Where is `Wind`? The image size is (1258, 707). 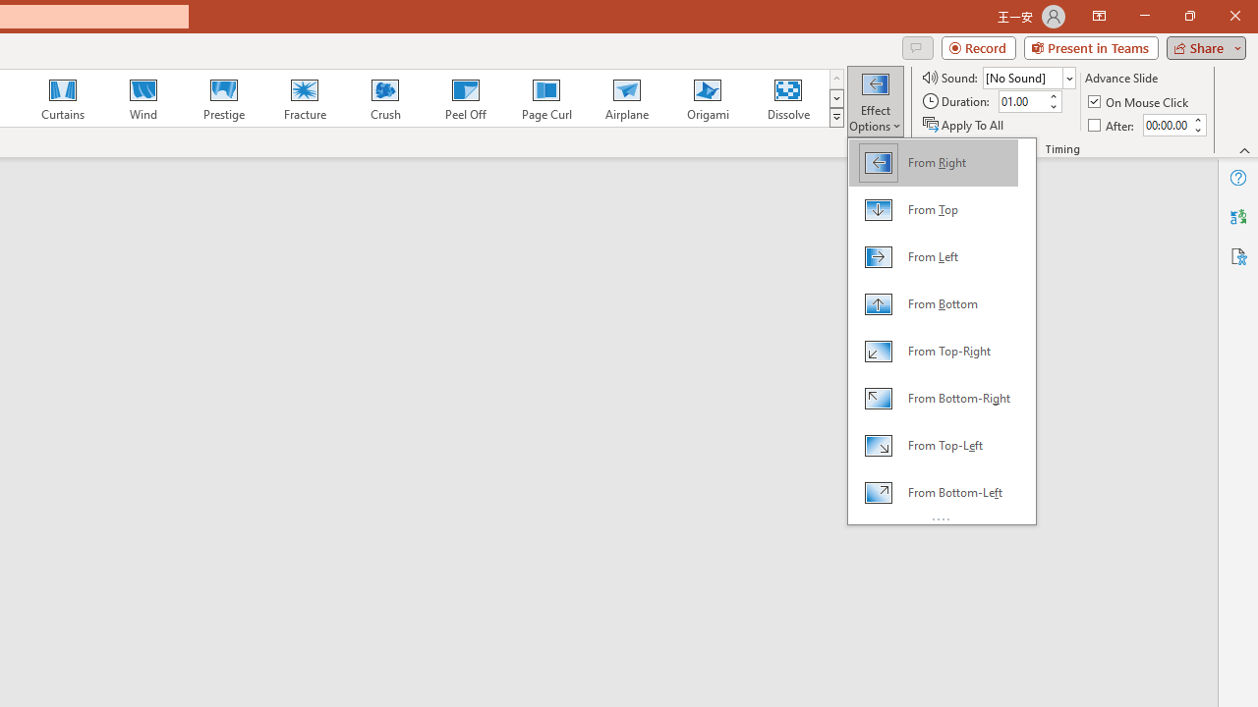
Wind is located at coordinates (143, 98).